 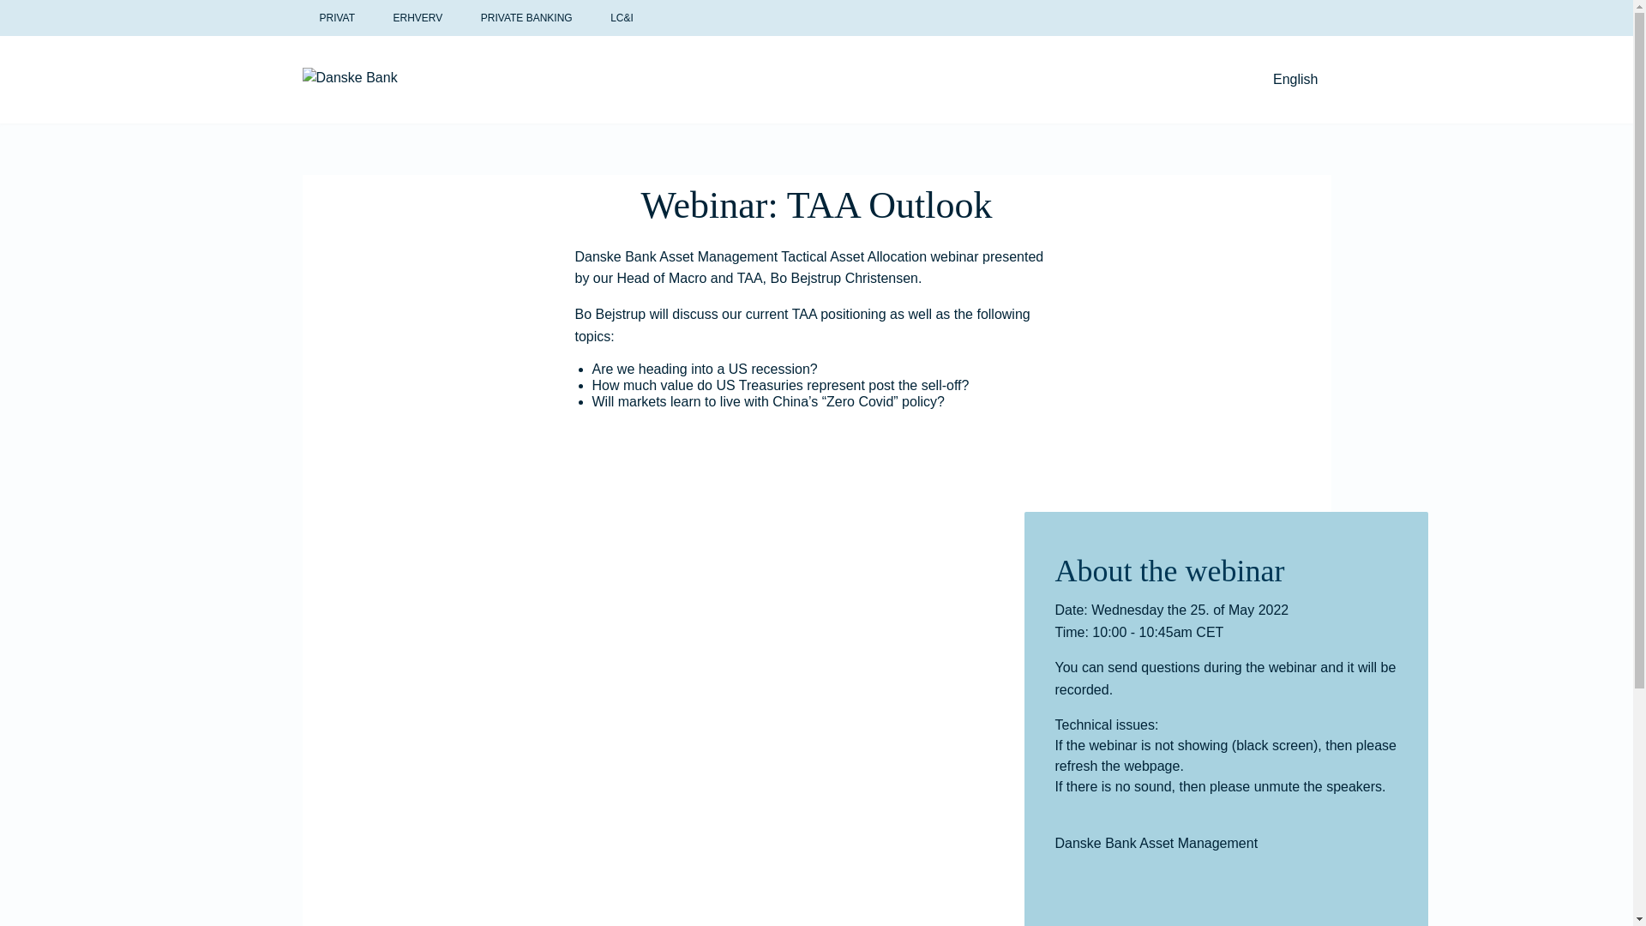 I want to click on PRIVAT, so click(x=336, y=18).